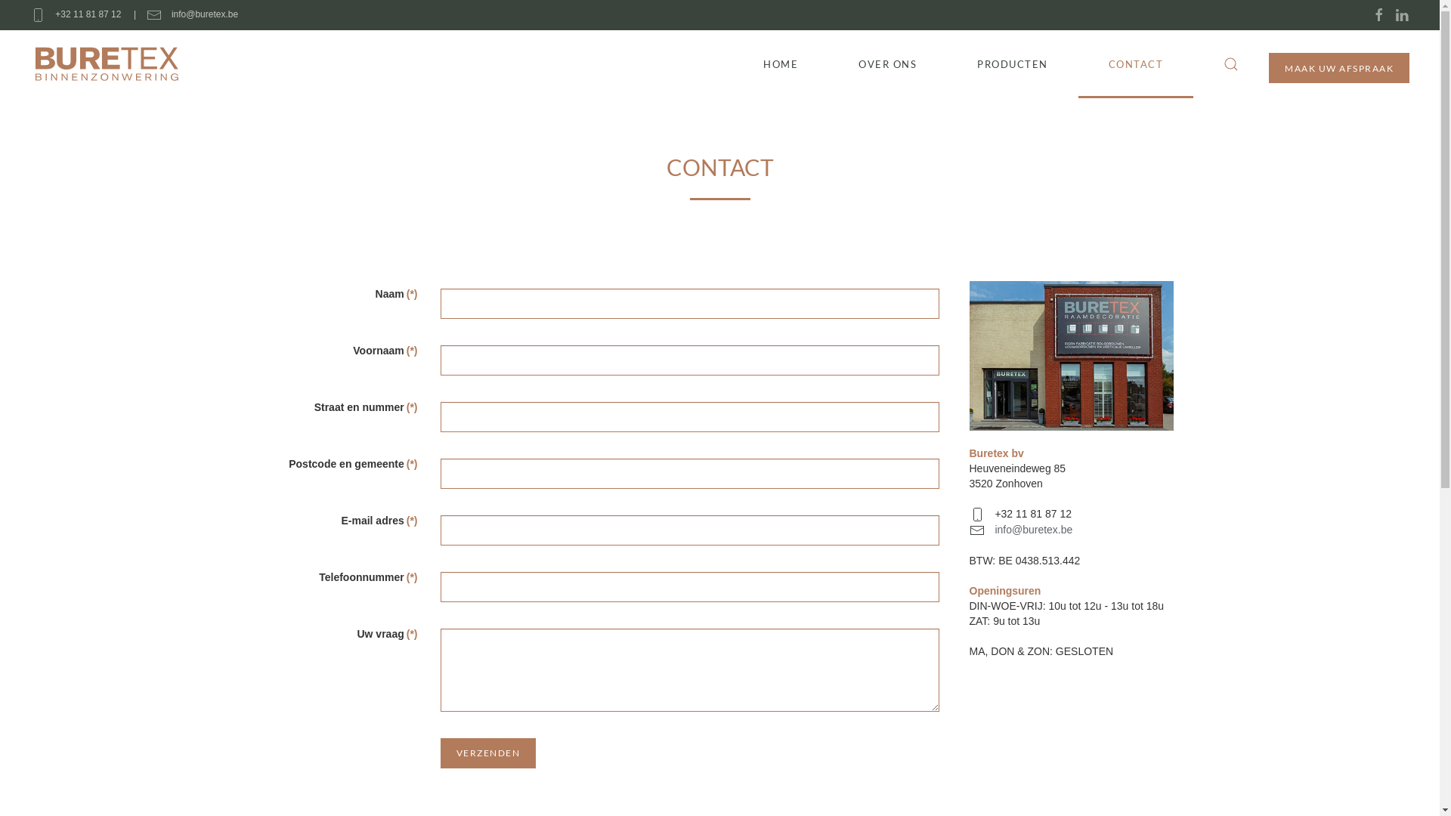 The height and width of the screenshot is (816, 1451). Describe the element at coordinates (781, 64) in the screenshot. I see `HOME` at that location.